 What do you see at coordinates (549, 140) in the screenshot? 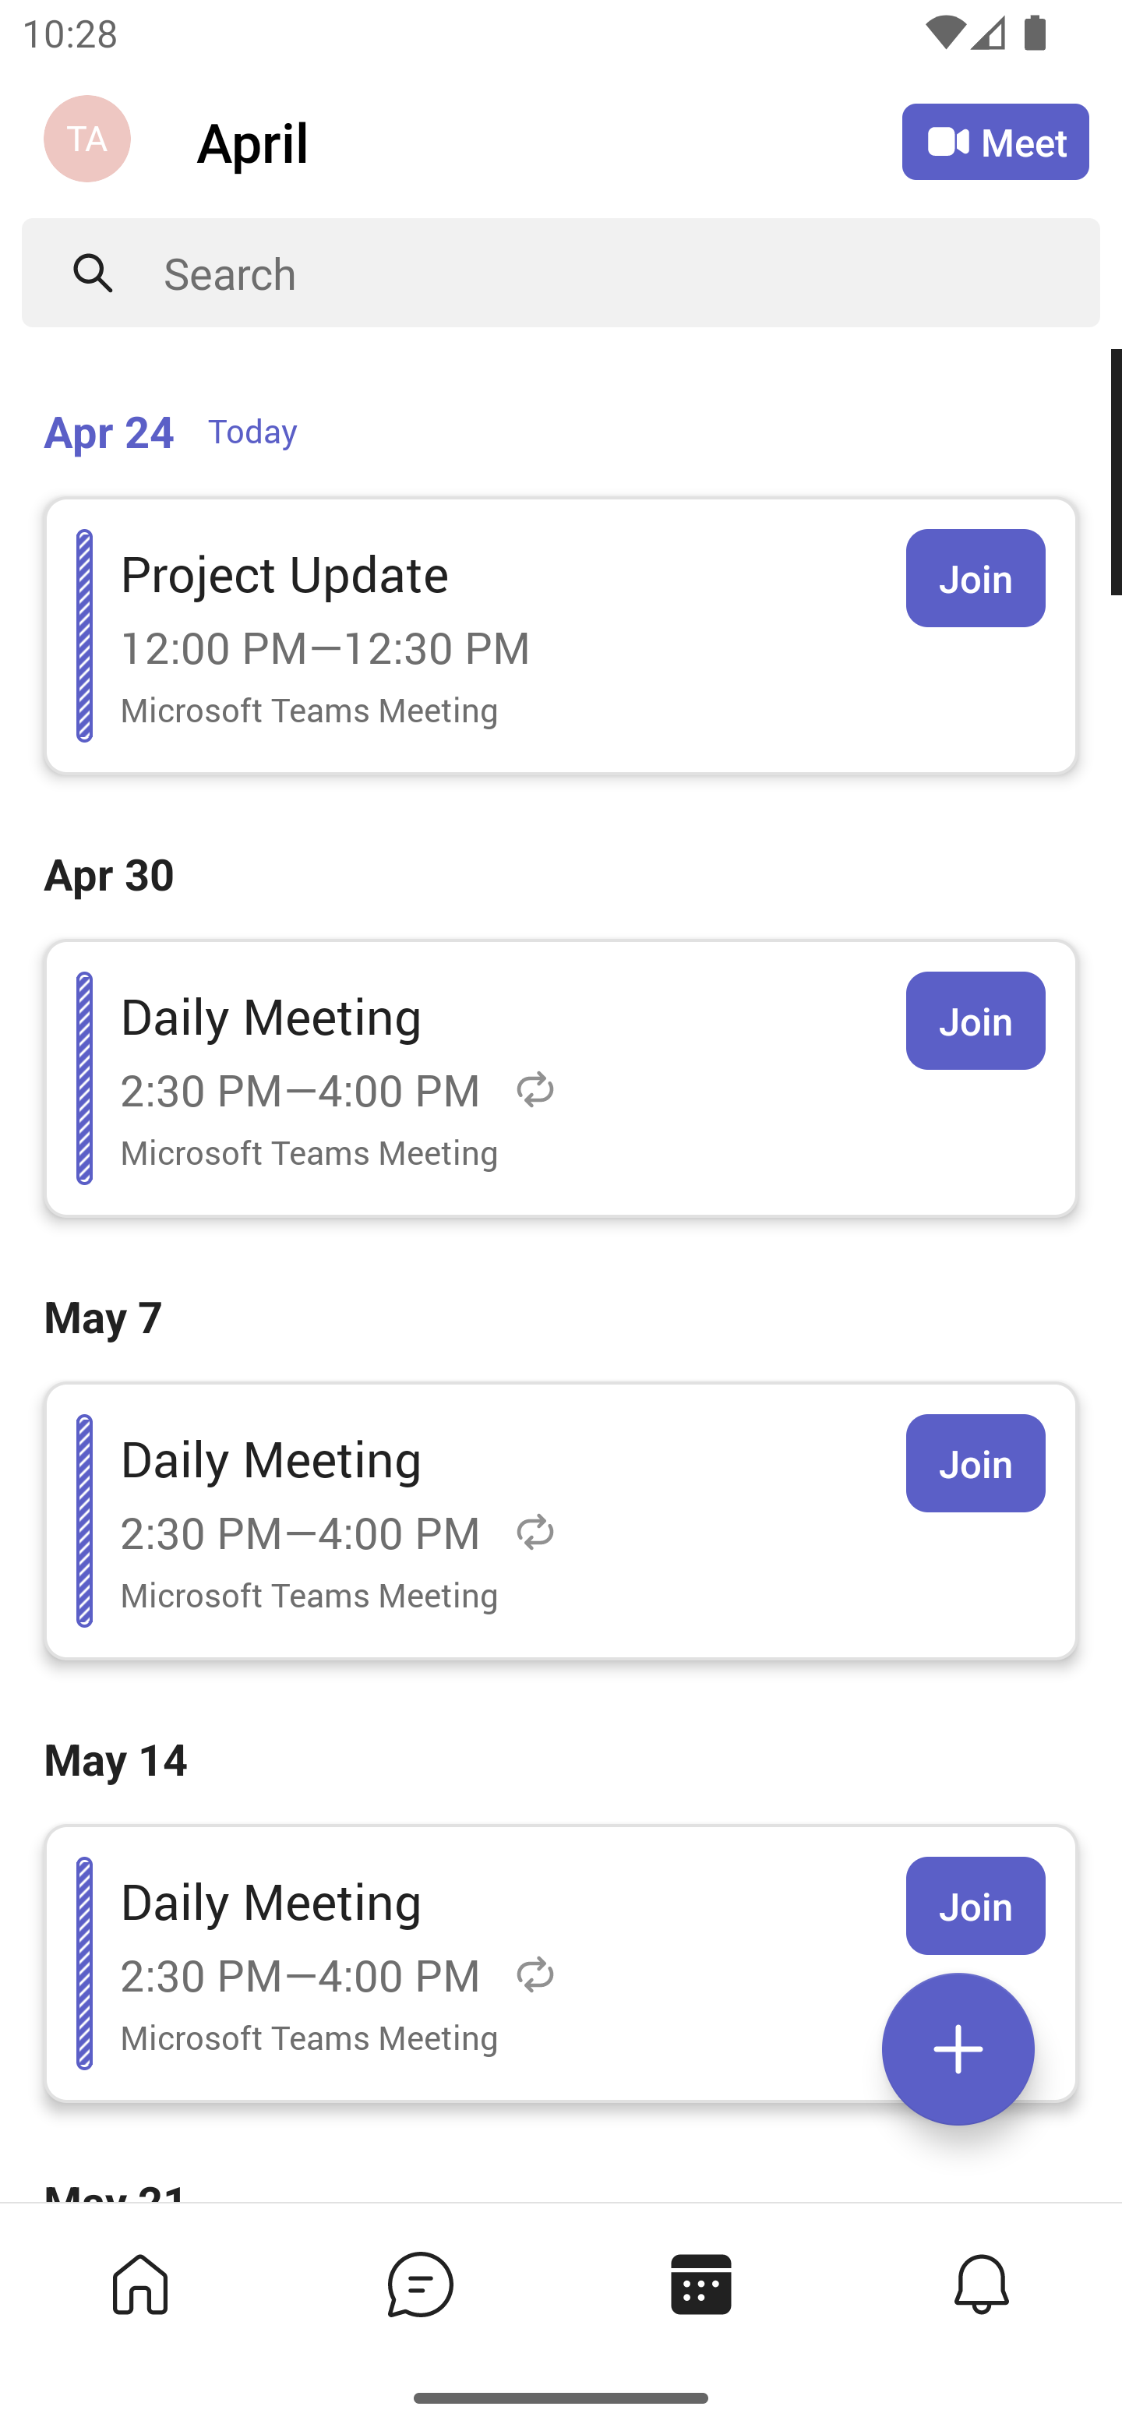
I see `April April Calendar Agenda View` at bounding box center [549, 140].